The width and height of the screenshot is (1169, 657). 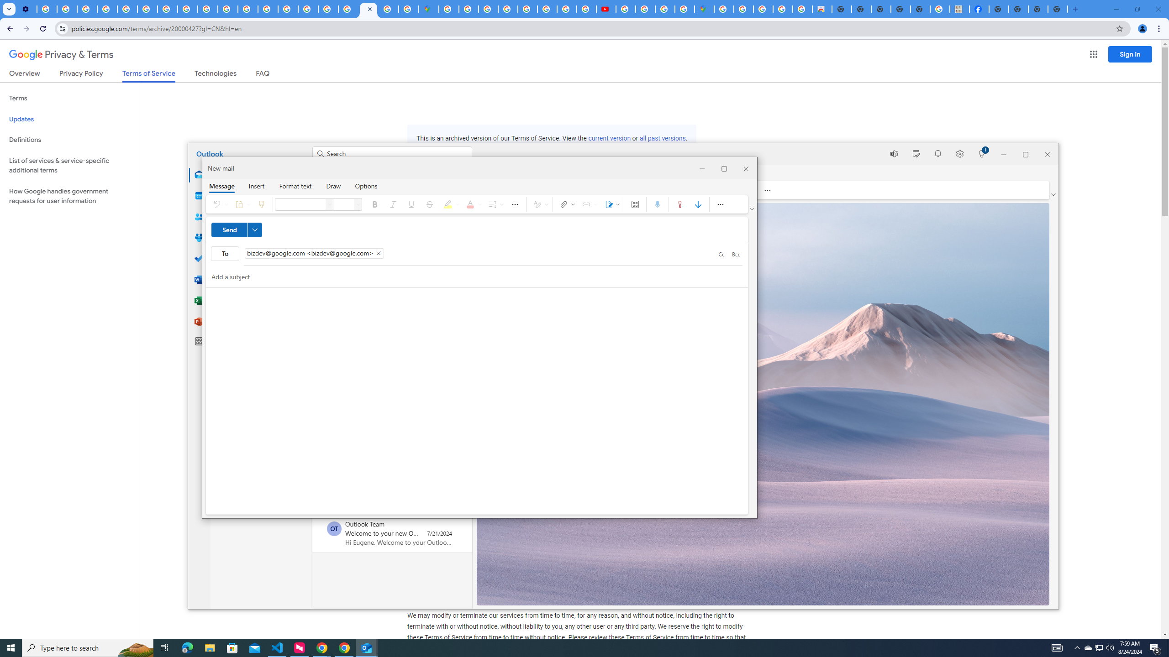 I want to click on Signature, so click(x=611, y=204).